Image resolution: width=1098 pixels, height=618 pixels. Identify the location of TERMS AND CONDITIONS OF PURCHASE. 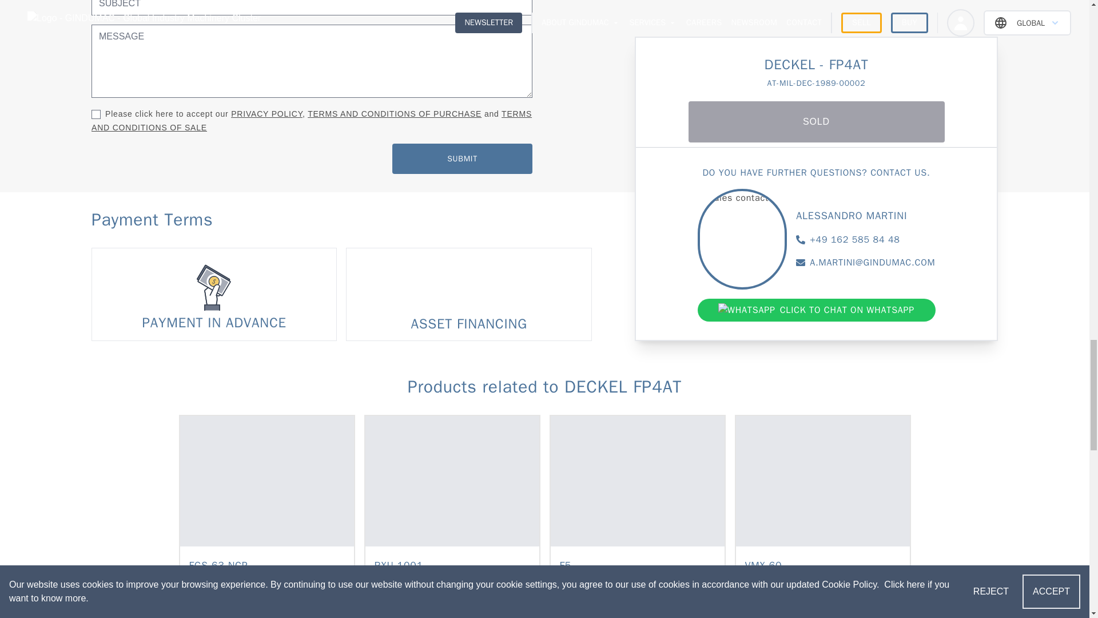
(395, 114).